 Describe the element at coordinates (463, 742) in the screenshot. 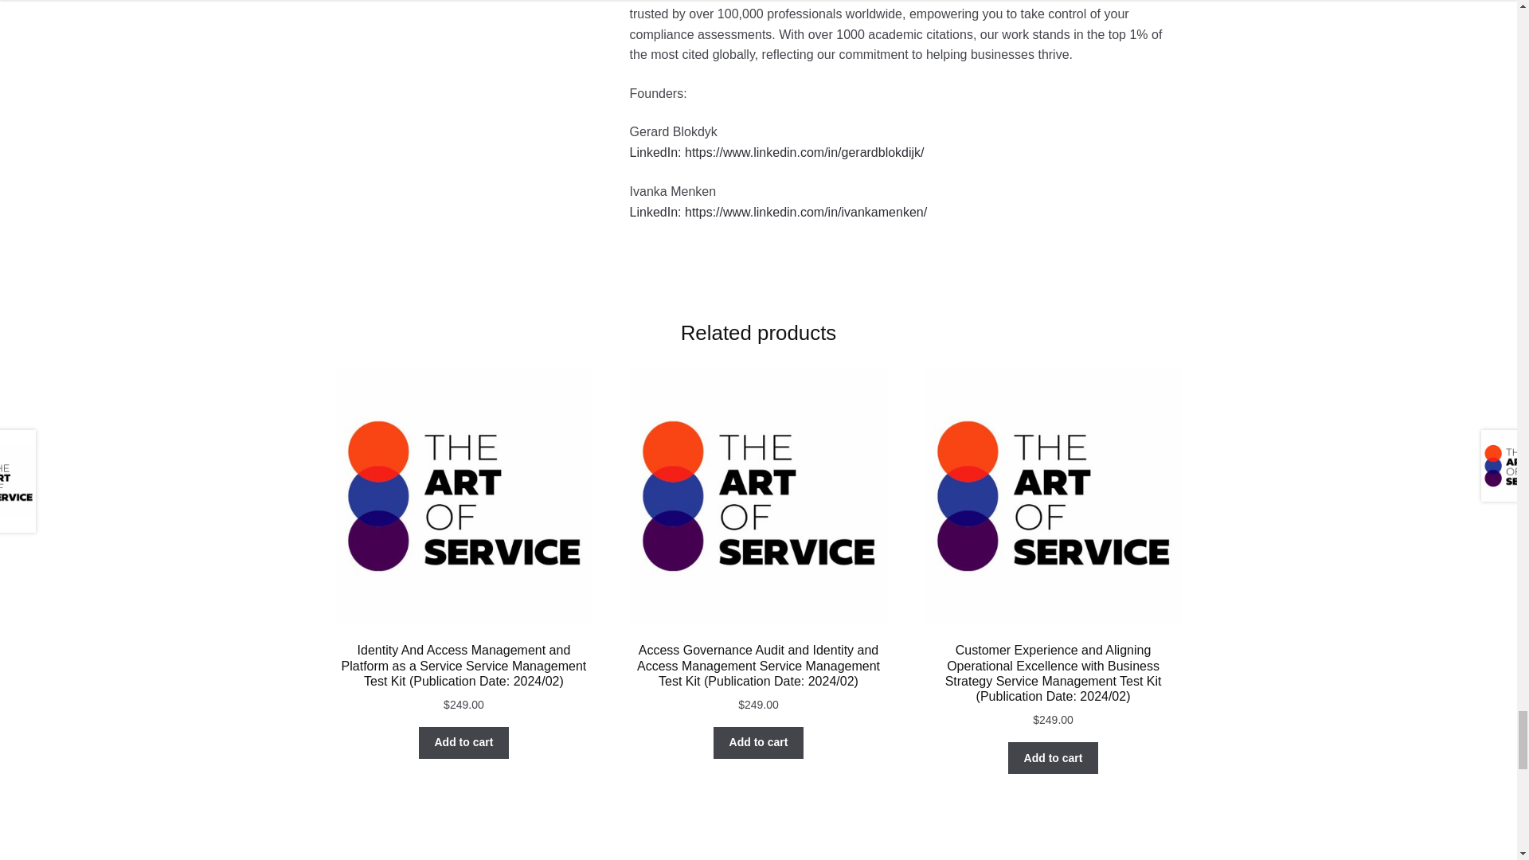

I see `Add to cart` at that location.